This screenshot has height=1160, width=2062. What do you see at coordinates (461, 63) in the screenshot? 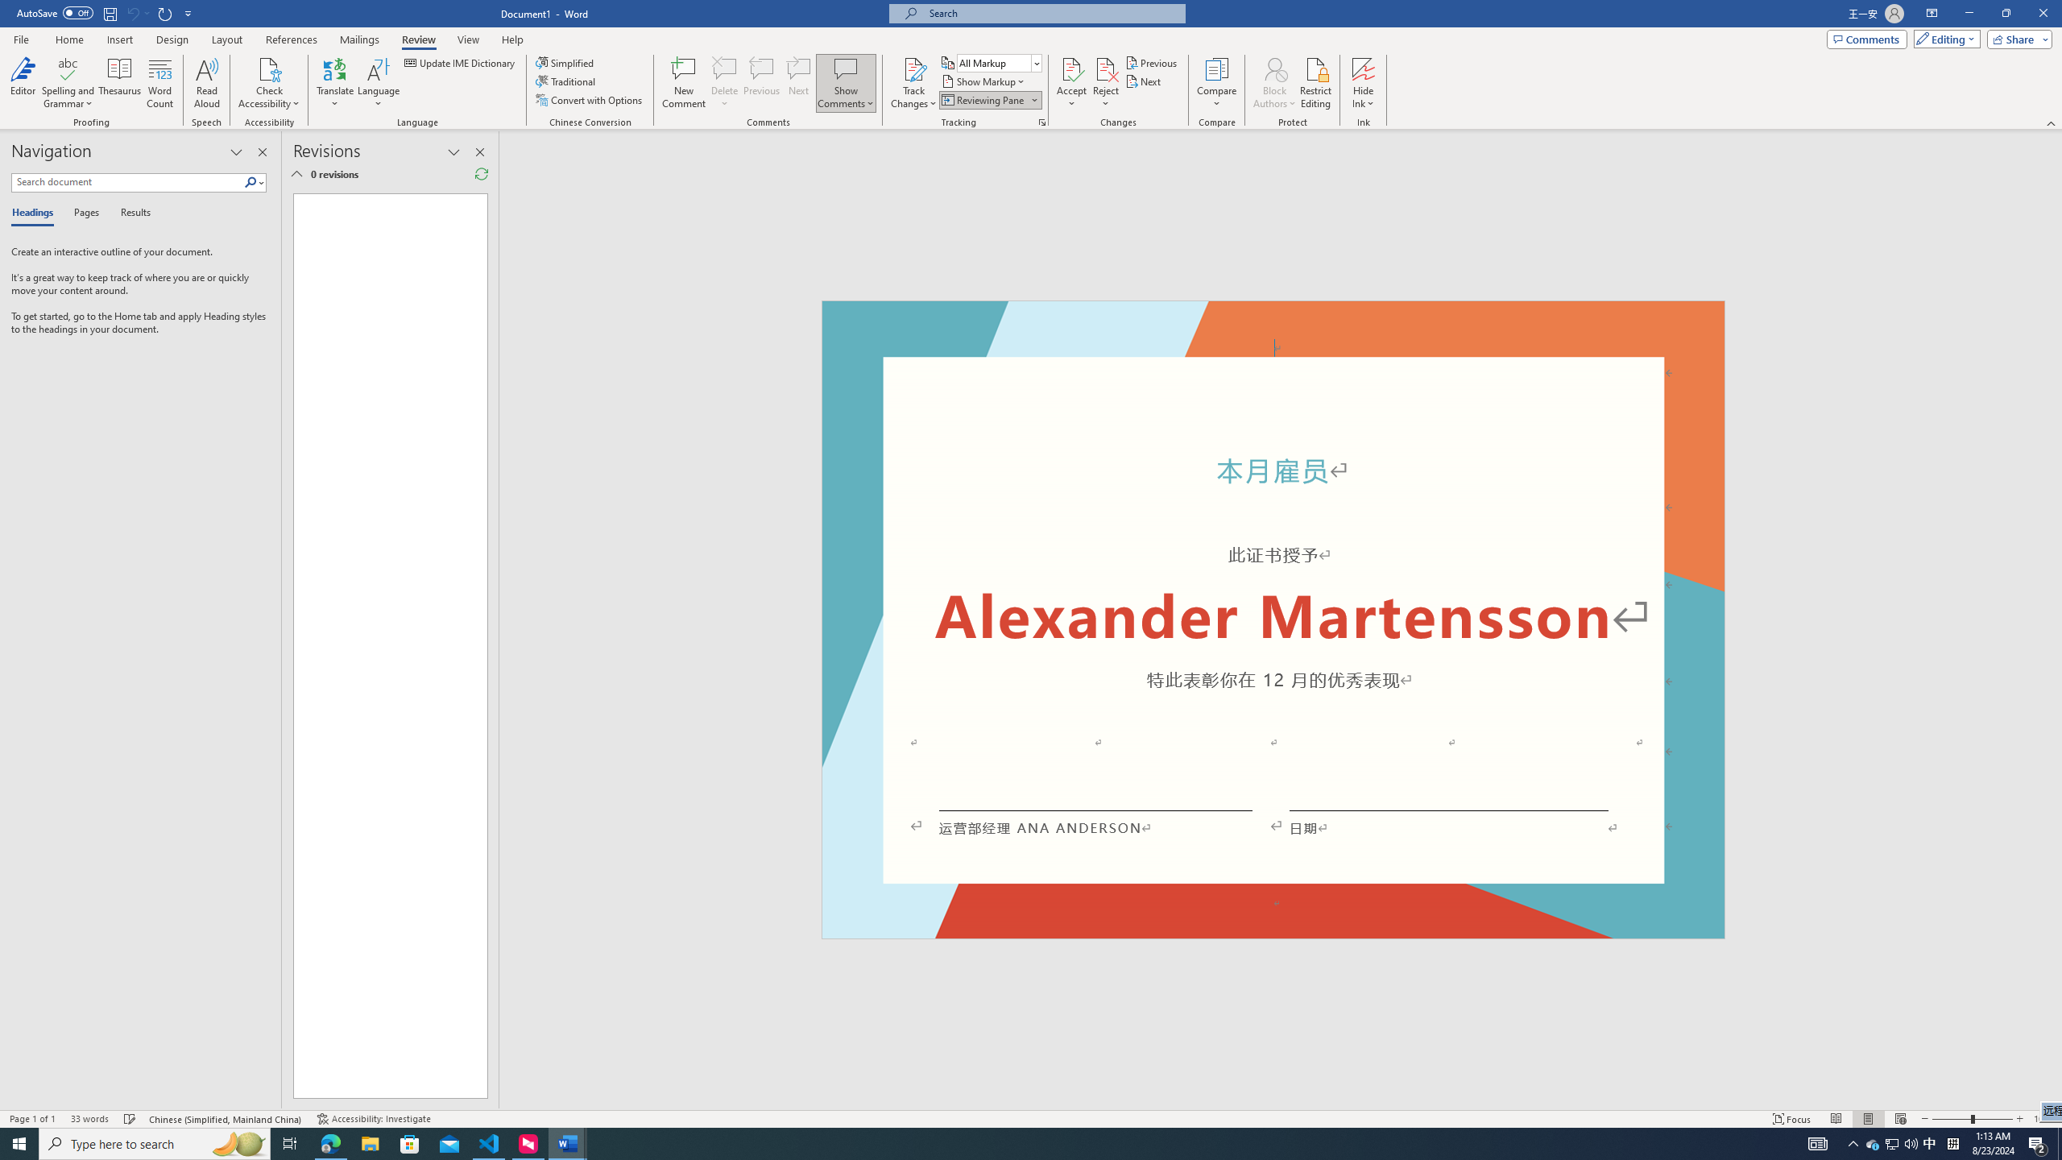
I see `Update IME Dictionary...` at bounding box center [461, 63].